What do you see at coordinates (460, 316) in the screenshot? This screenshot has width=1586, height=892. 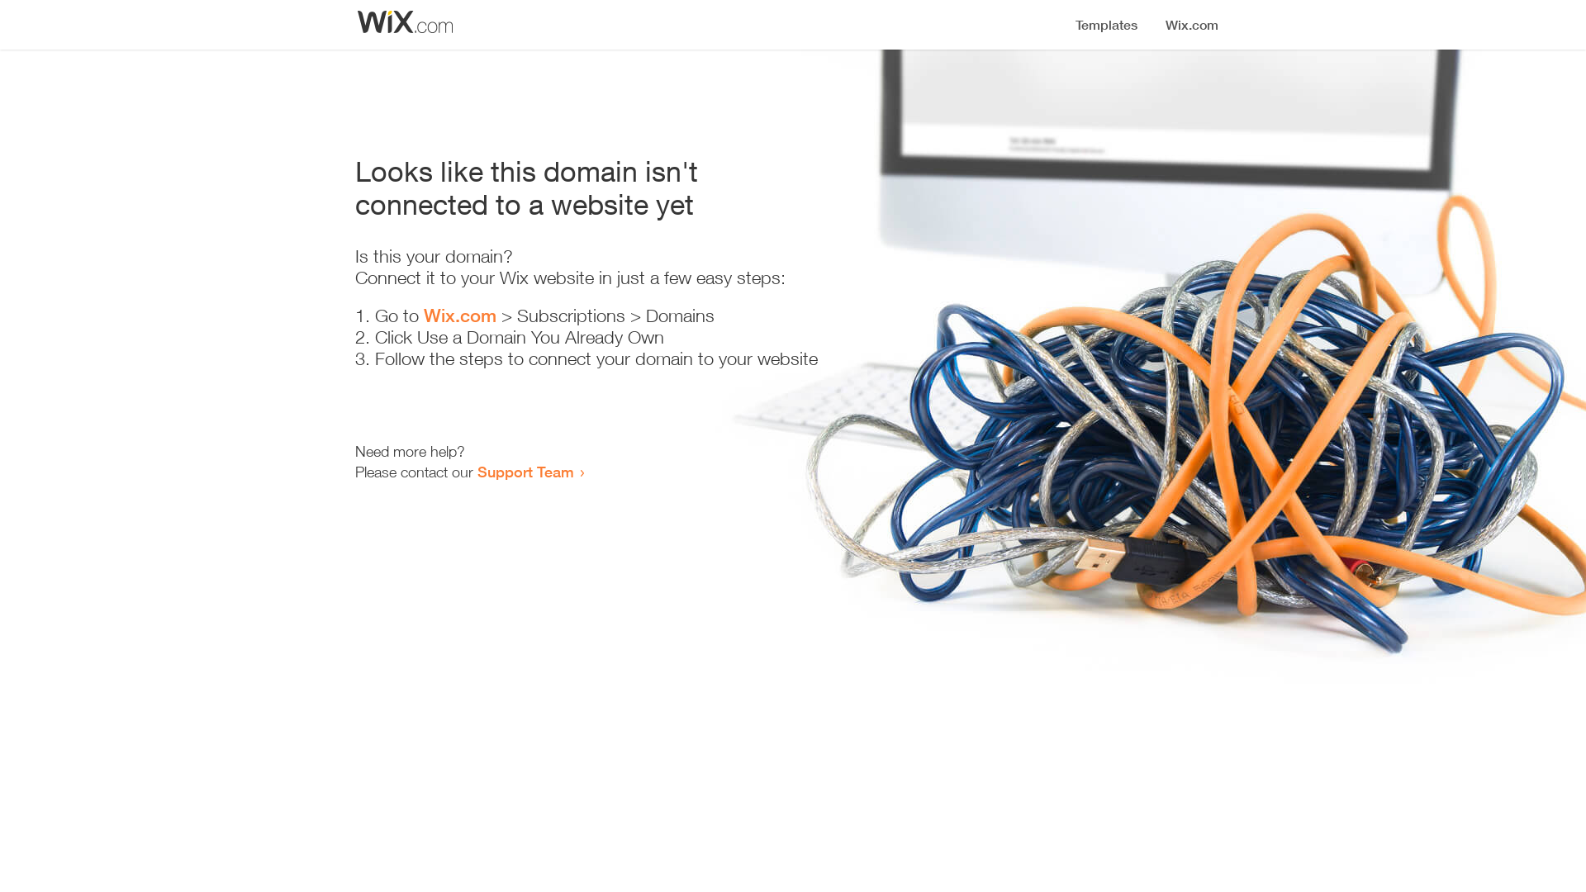 I see `Wix.com` at bounding box center [460, 316].